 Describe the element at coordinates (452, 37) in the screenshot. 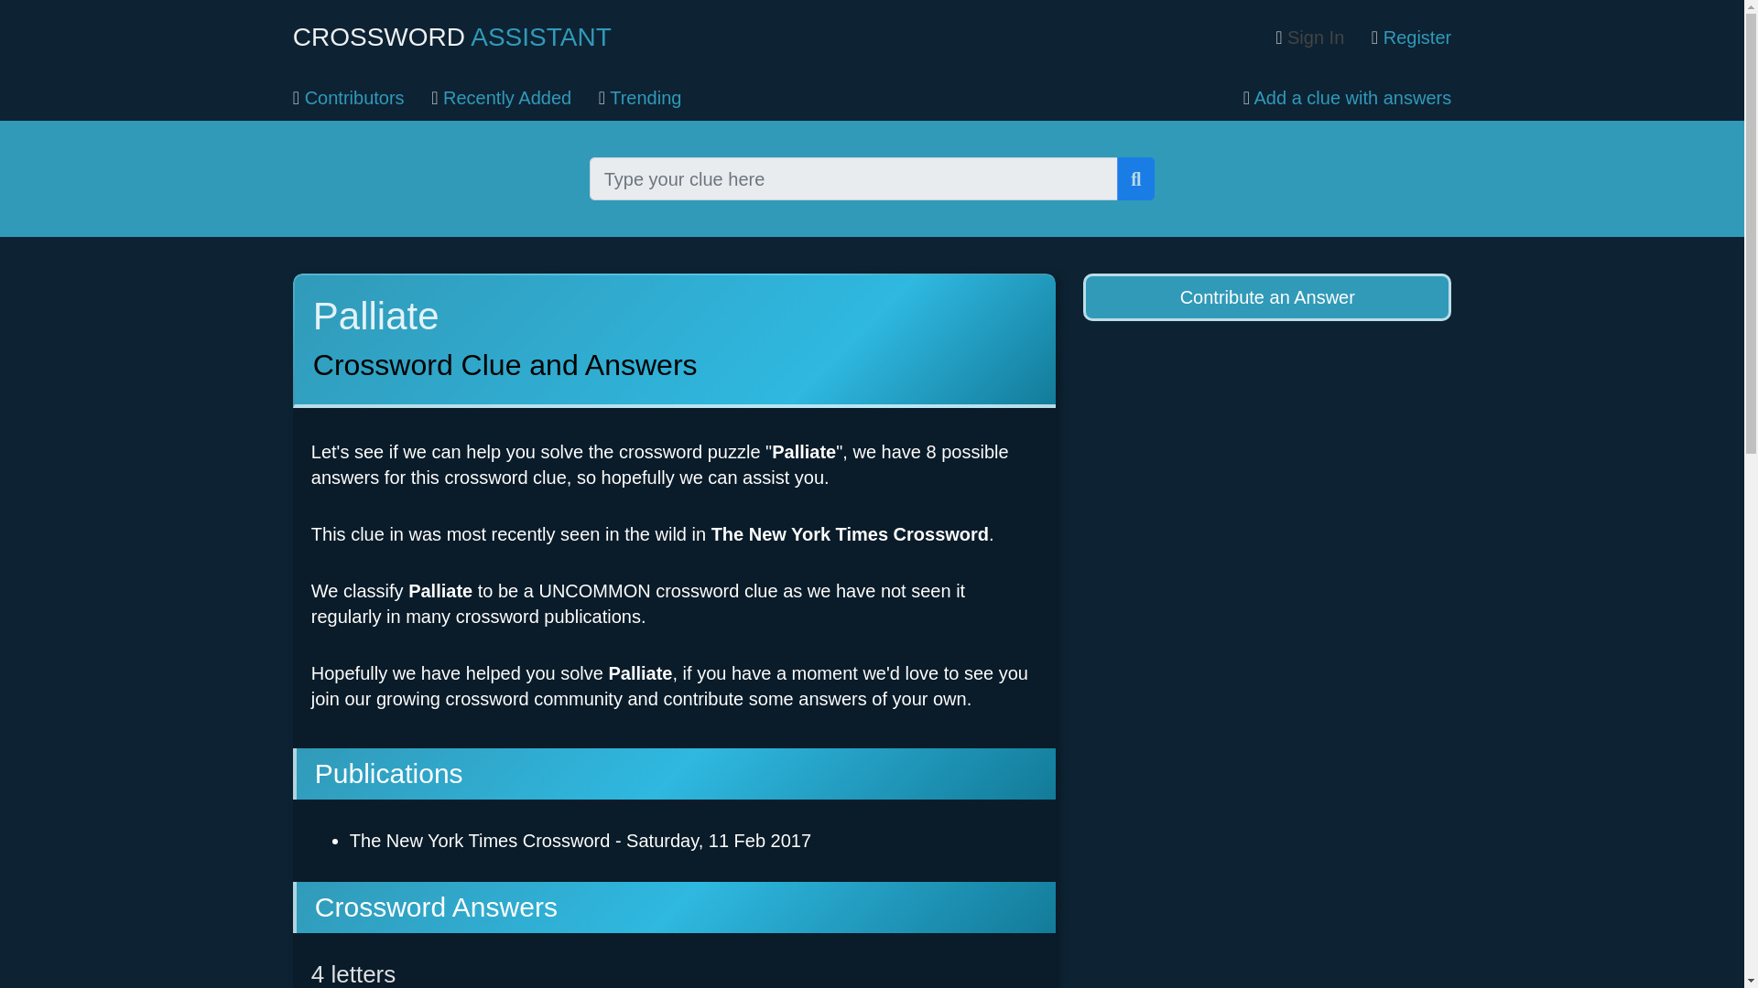

I see `Crossword Assistant` at that location.